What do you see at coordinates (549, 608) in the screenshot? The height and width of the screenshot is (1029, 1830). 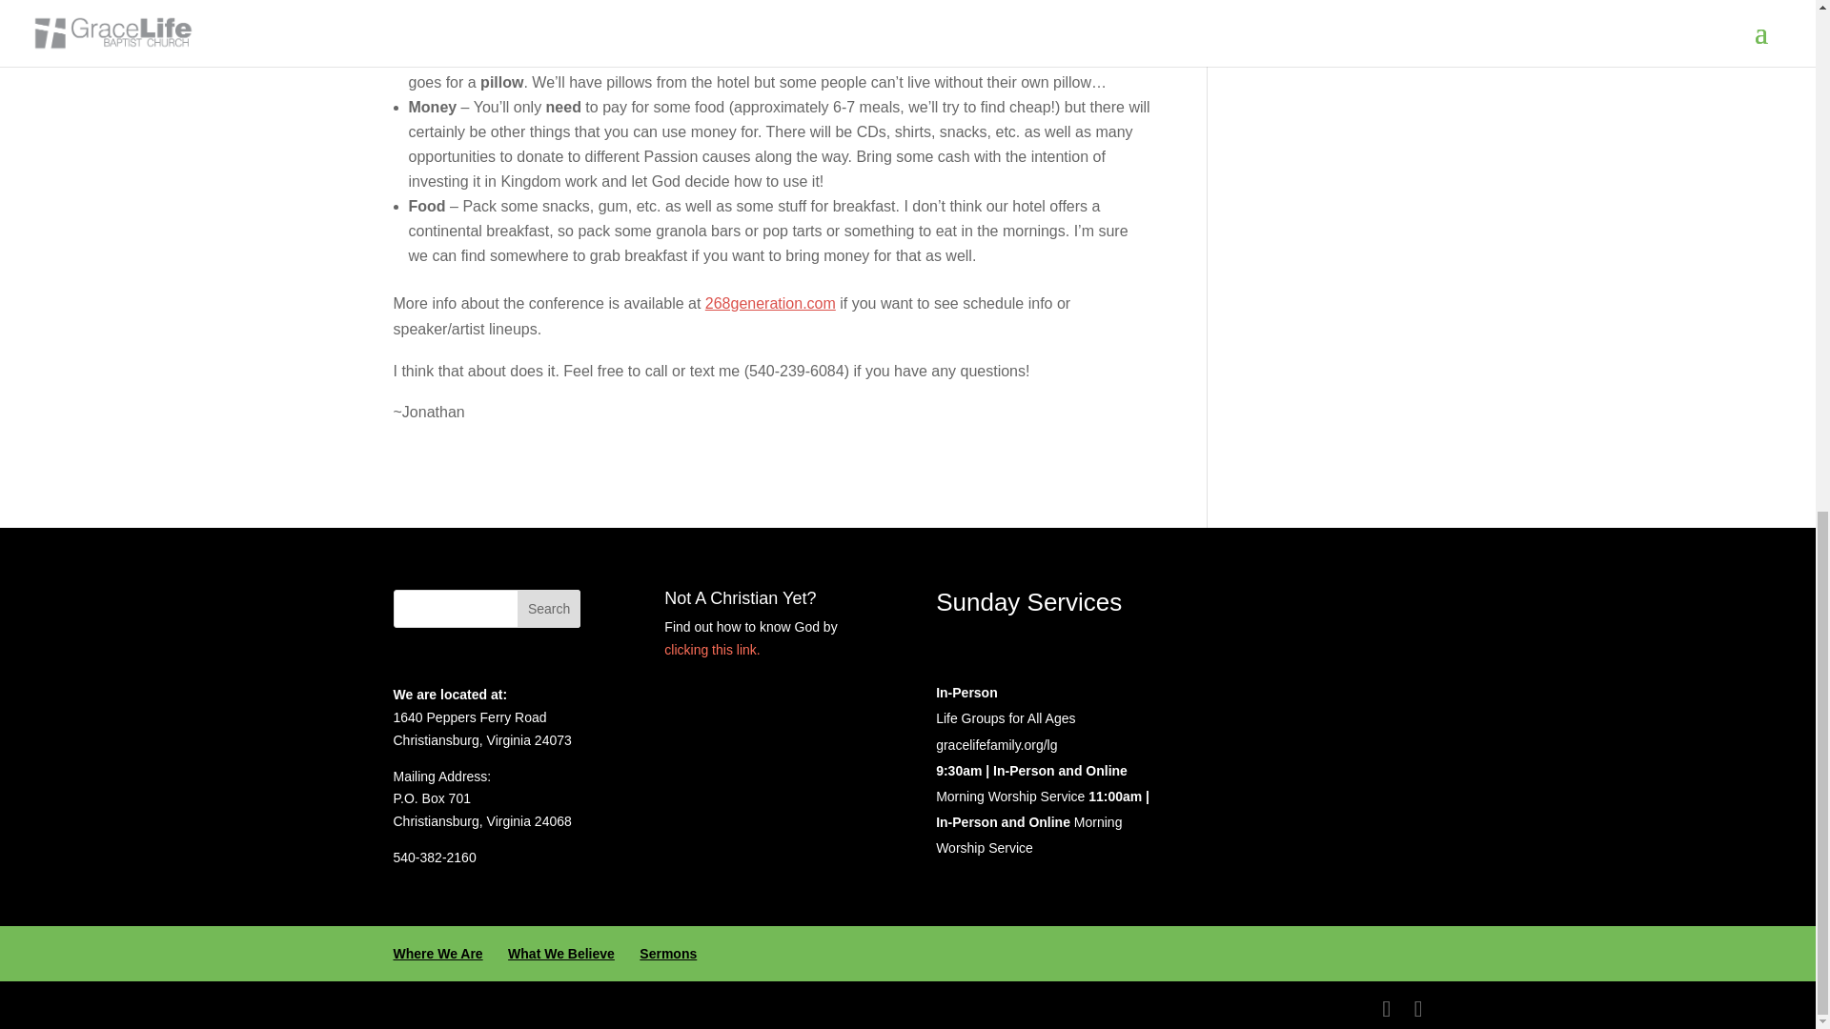 I see `Search` at bounding box center [549, 608].